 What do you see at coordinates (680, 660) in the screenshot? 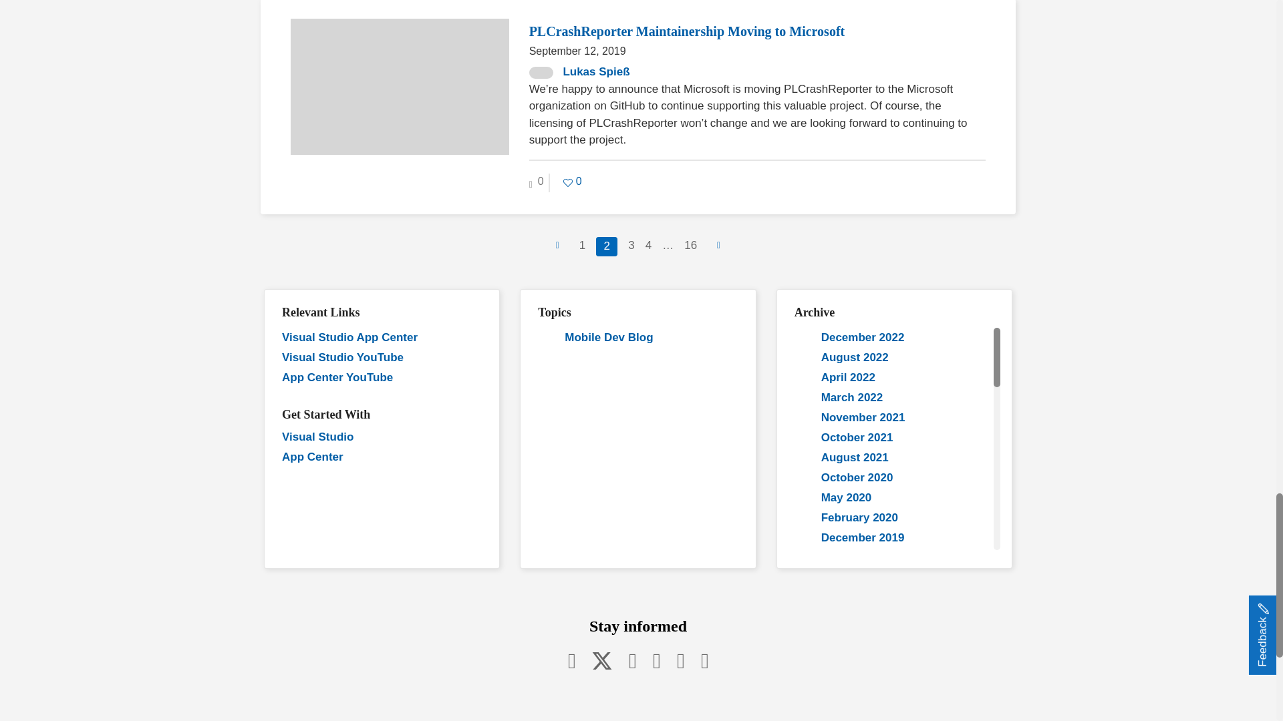
I see `twitch` at bounding box center [680, 660].